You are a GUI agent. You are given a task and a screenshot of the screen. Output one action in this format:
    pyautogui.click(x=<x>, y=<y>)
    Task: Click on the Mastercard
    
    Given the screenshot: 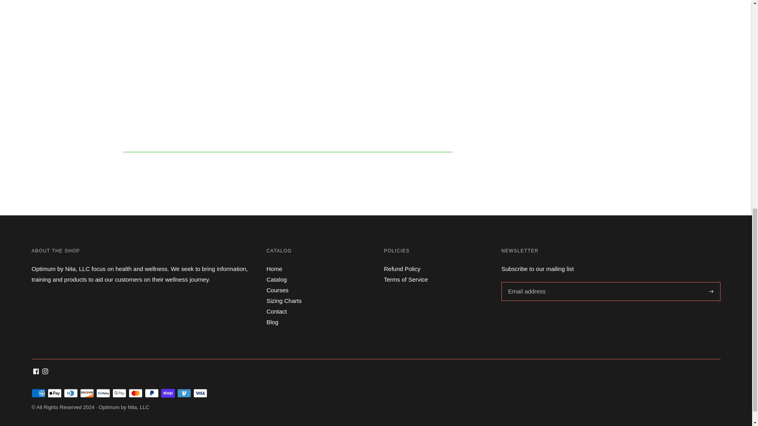 What is the action you would take?
    pyautogui.click(x=135, y=393)
    